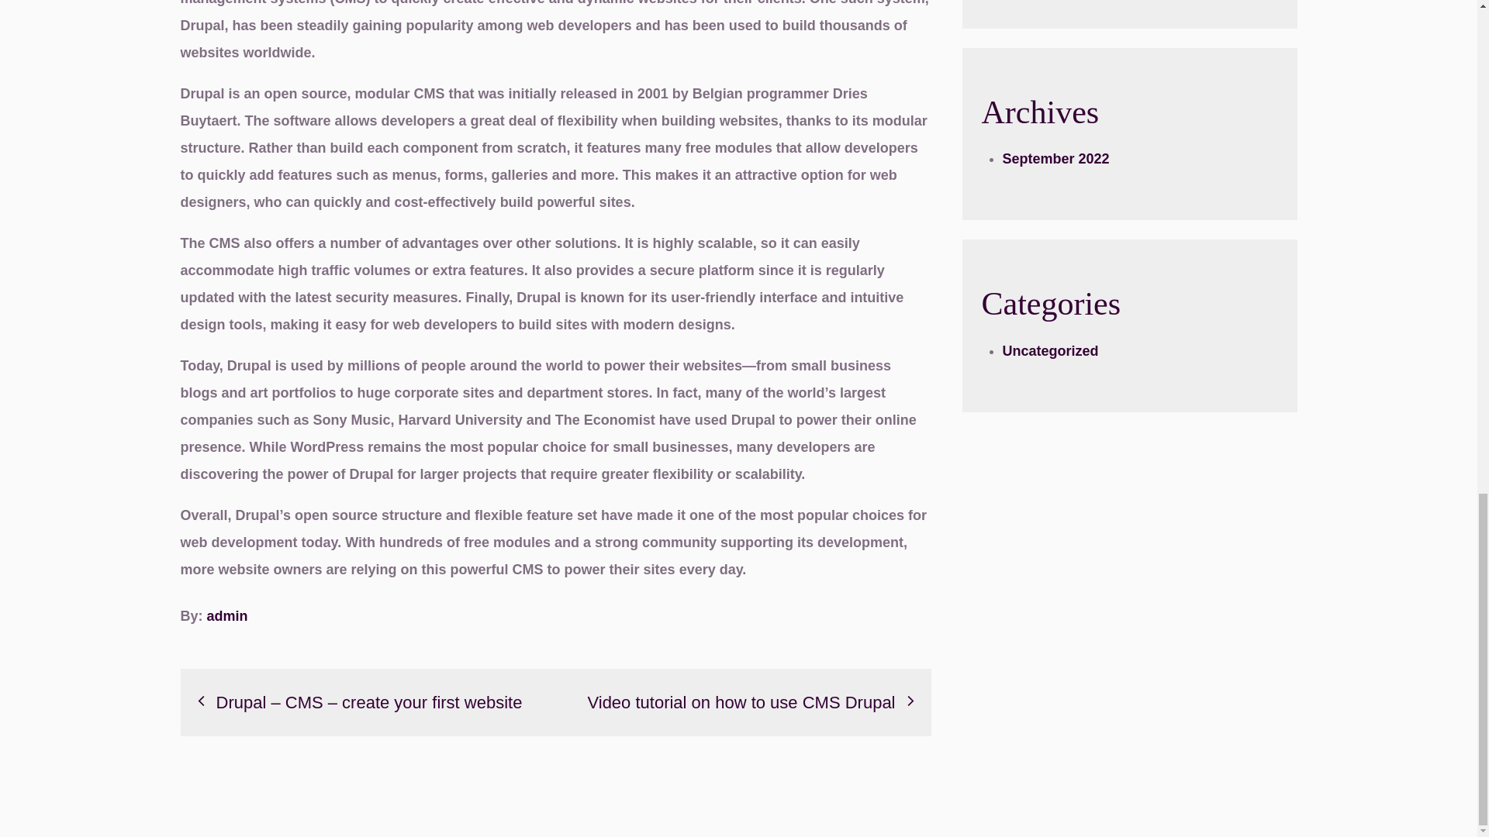  I want to click on admin, so click(227, 615).